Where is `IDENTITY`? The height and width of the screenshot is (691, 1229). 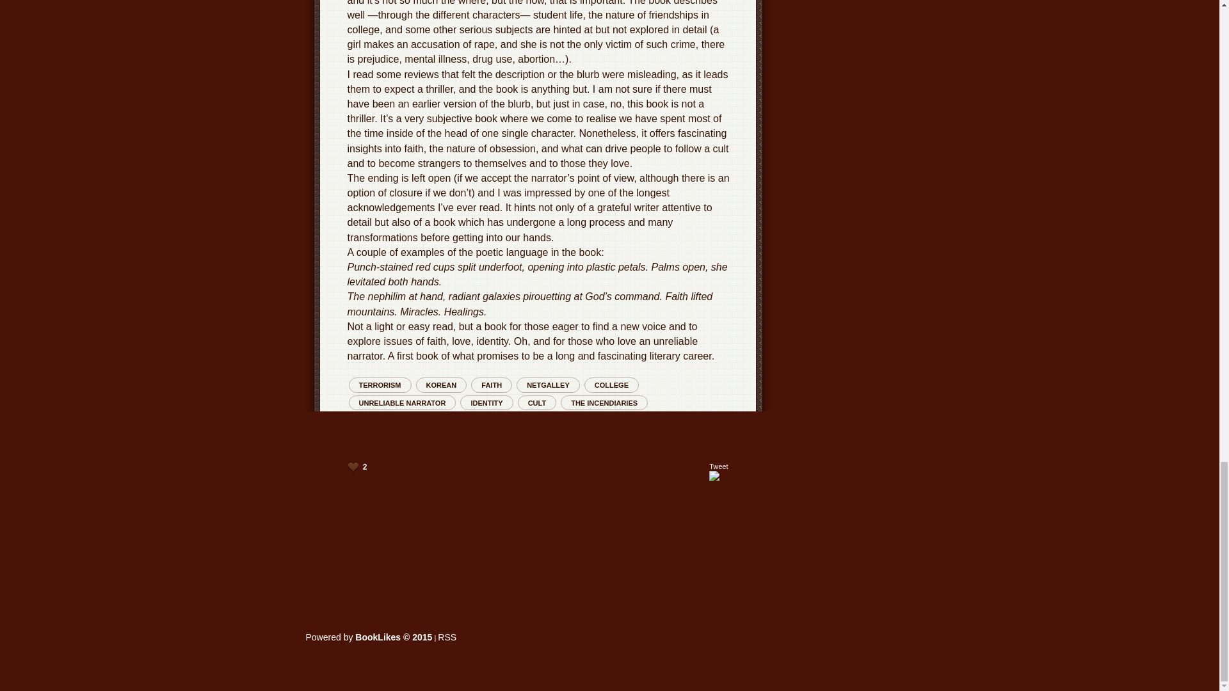
IDENTITY is located at coordinates (486, 402).